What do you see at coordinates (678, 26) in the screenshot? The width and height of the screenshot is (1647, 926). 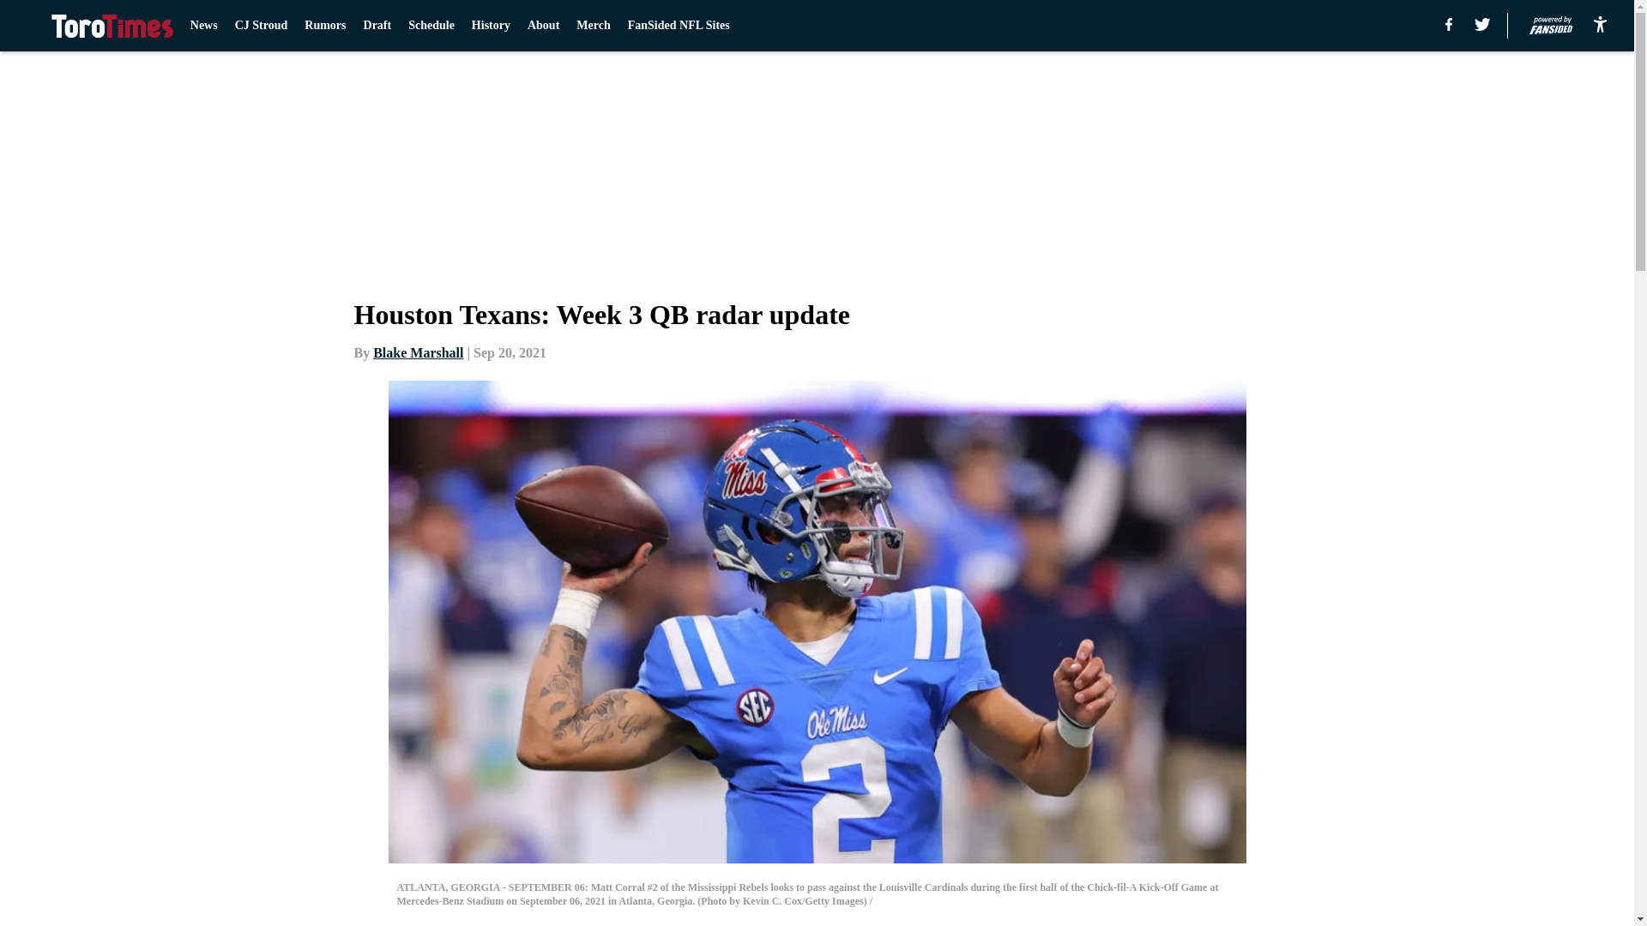 I see `FanSided NFL Sites` at bounding box center [678, 26].